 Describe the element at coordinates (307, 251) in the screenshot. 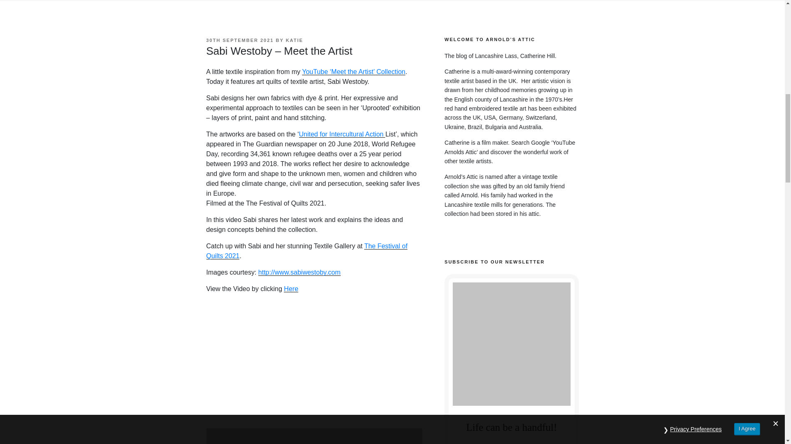

I see `The Festival of Quilts 2021` at that location.